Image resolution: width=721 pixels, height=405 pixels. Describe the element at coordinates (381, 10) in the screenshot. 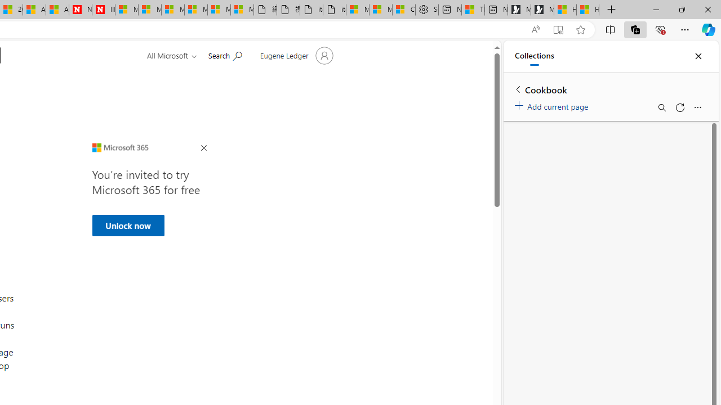

I see `Microsoft account | Privacy` at that location.